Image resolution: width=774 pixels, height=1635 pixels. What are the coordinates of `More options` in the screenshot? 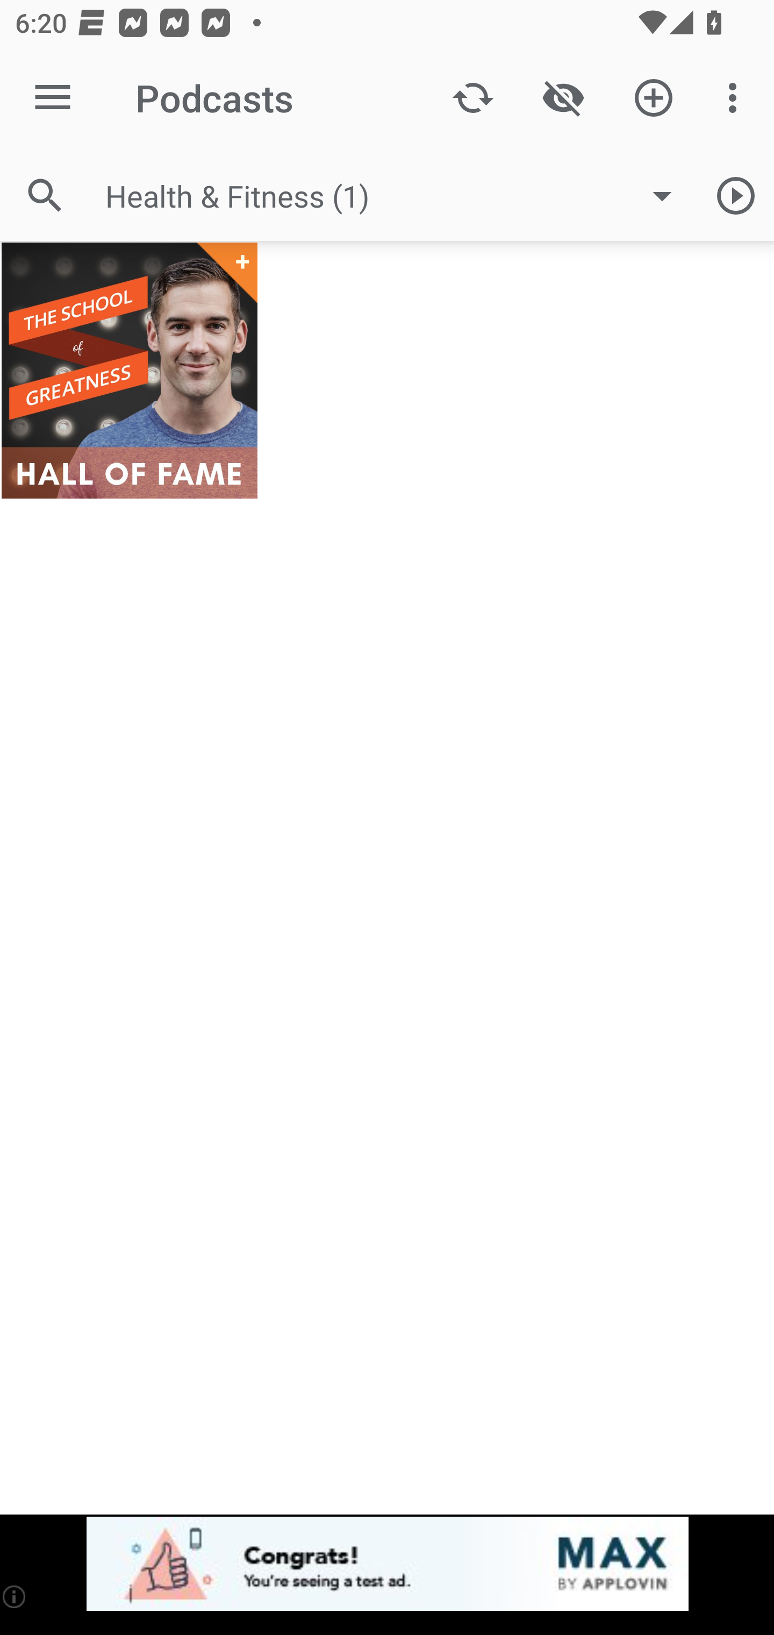 It's located at (736, 98).